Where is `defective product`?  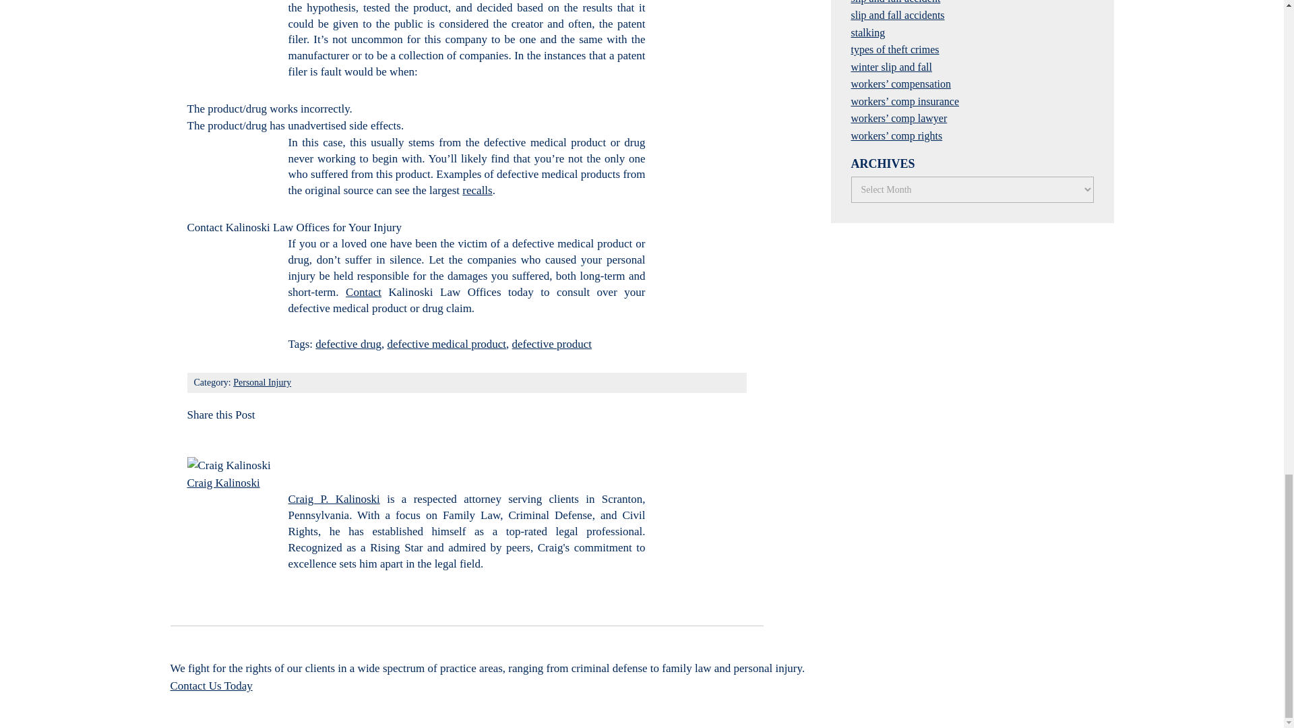 defective product is located at coordinates (551, 344).